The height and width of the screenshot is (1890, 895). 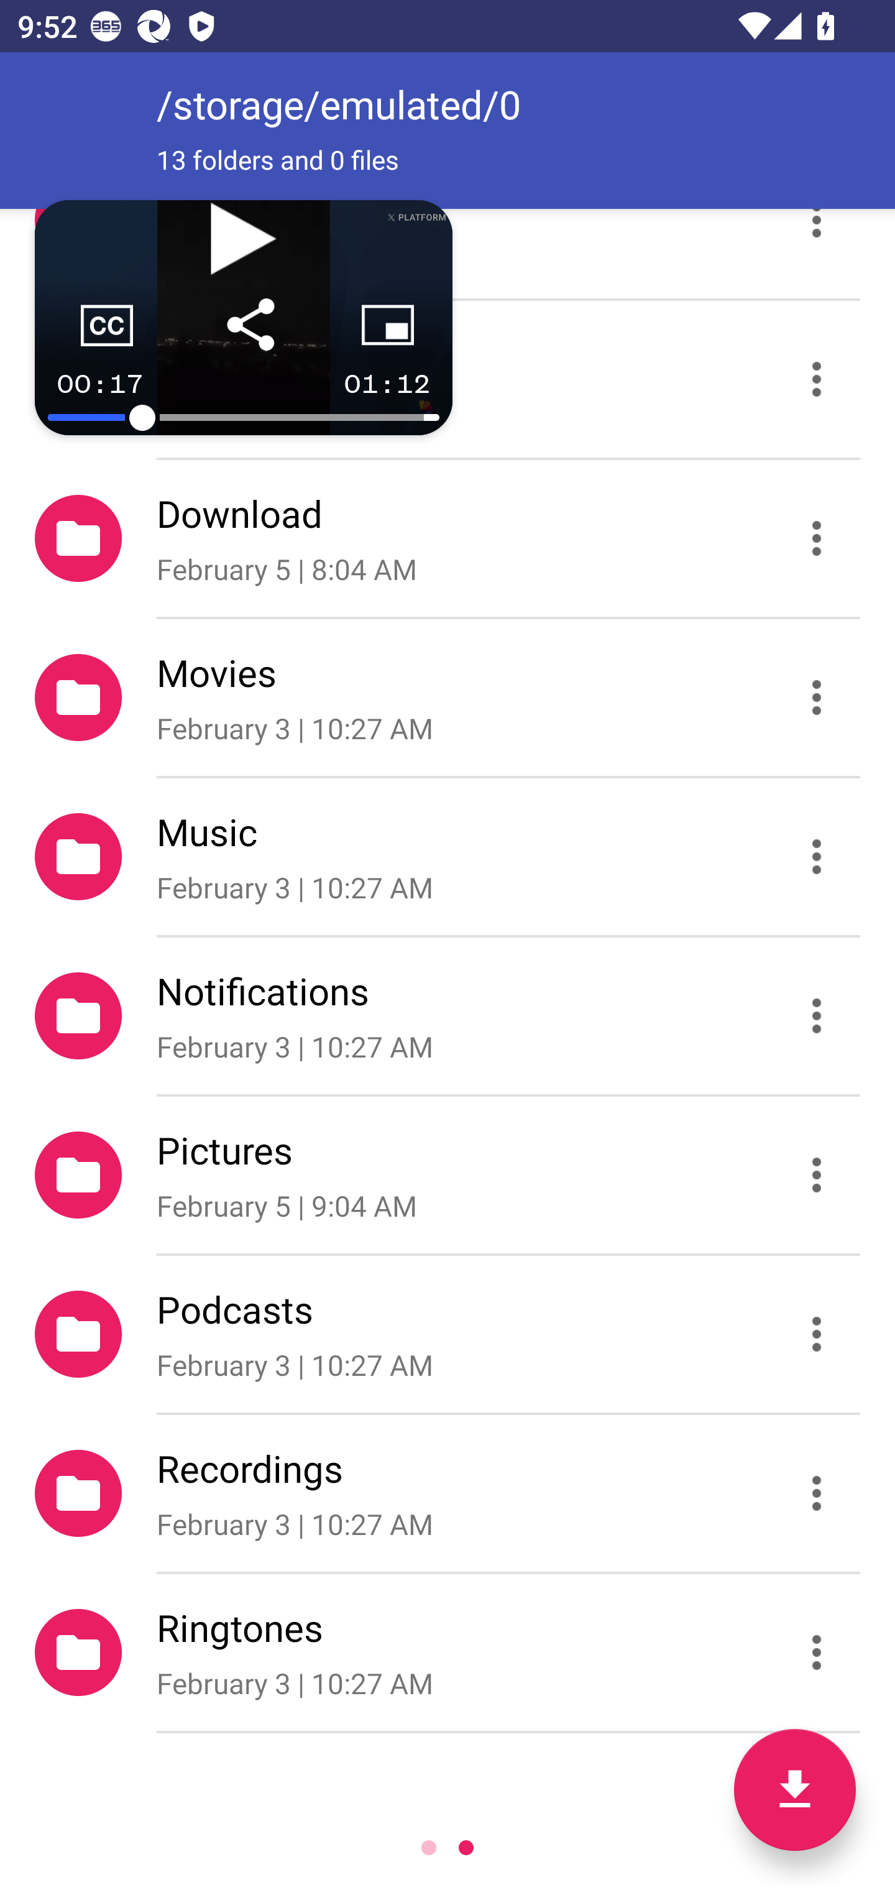 What do you see at coordinates (447, 1174) in the screenshot?
I see `Pictures February 5 | 9:04 AM` at bounding box center [447, 1174].